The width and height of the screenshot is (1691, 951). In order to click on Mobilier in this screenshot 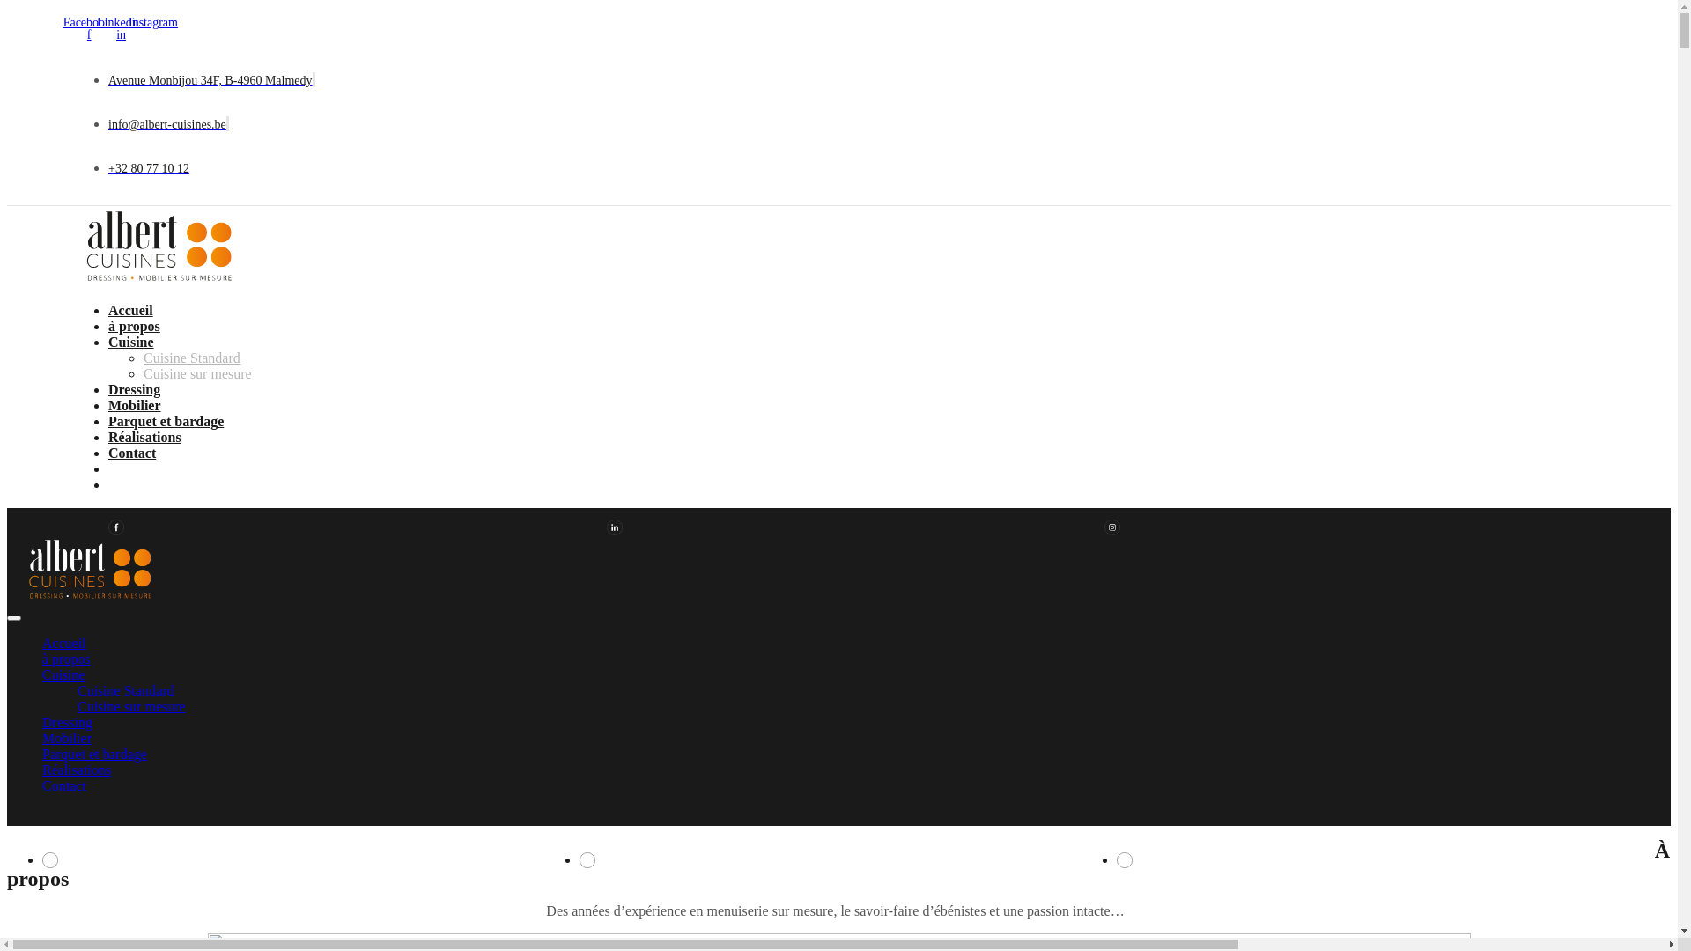, I will do `click(134, 405)`.